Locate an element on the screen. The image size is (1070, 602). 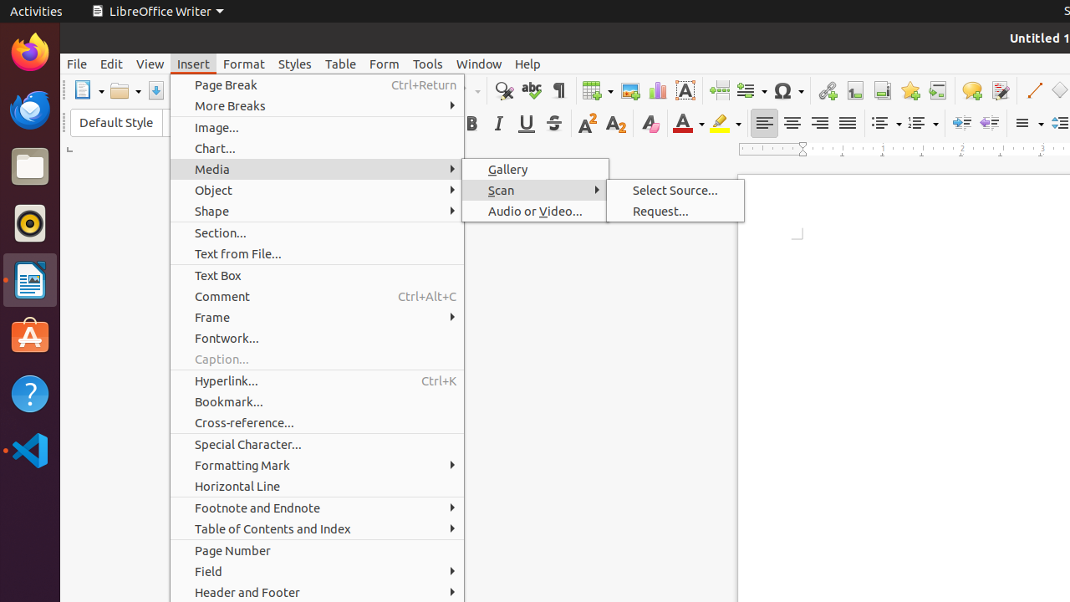
Font Color is located at coordinates (689, 124).